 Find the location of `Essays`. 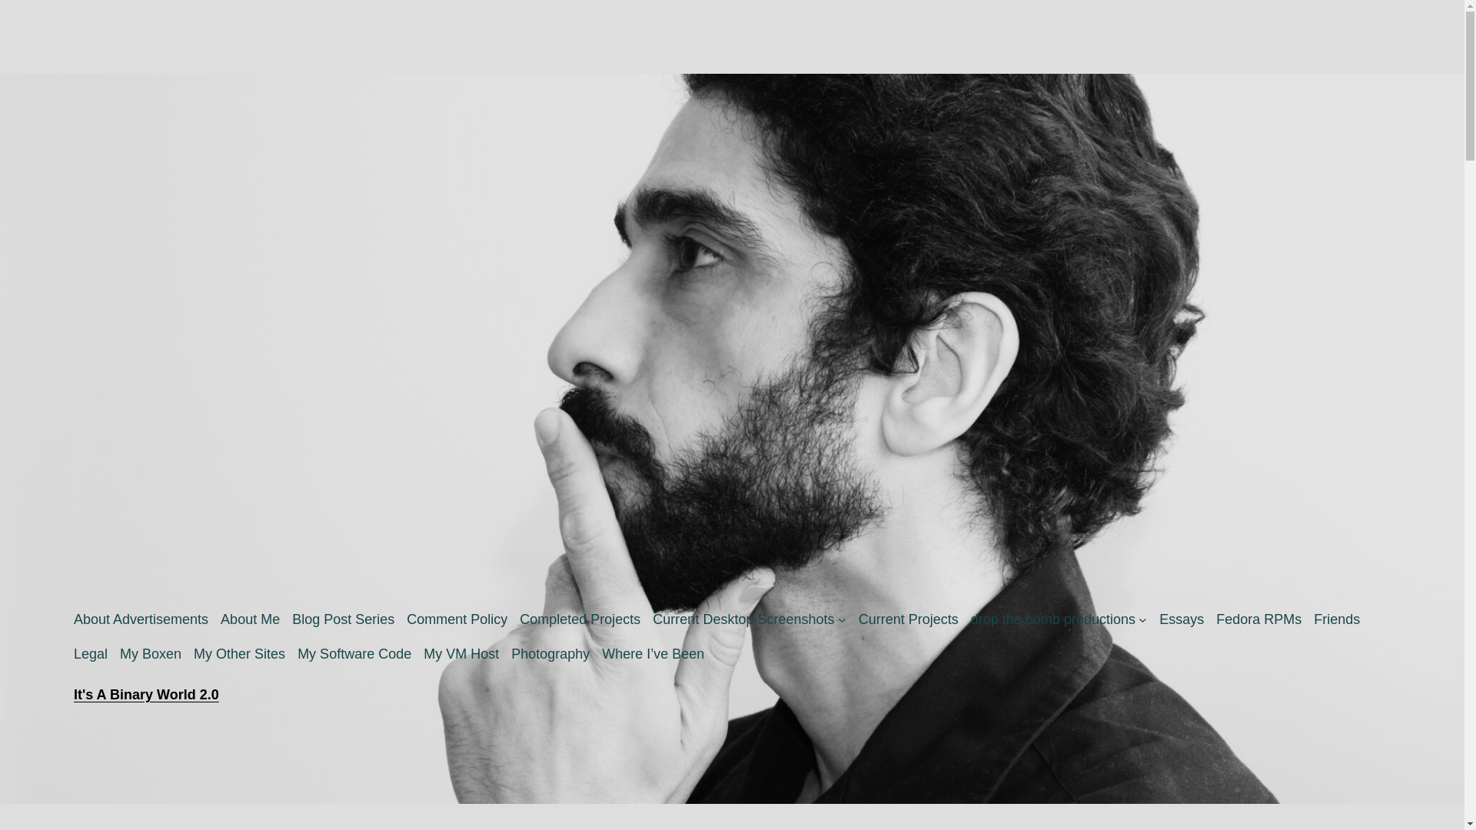

Essays is located at coordinates (1181, 619).